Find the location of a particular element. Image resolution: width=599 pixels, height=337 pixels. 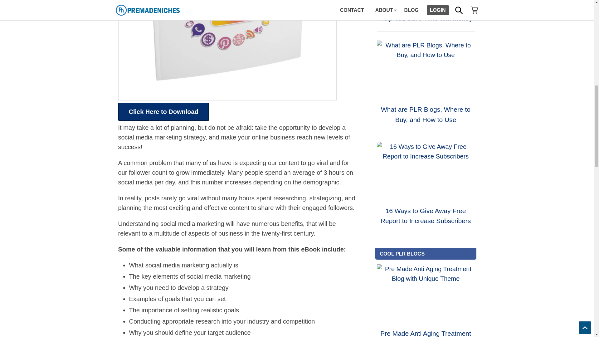

16 Ways to Give Away Free Report to Increase Subscribers is located at coordinates (426, 171).